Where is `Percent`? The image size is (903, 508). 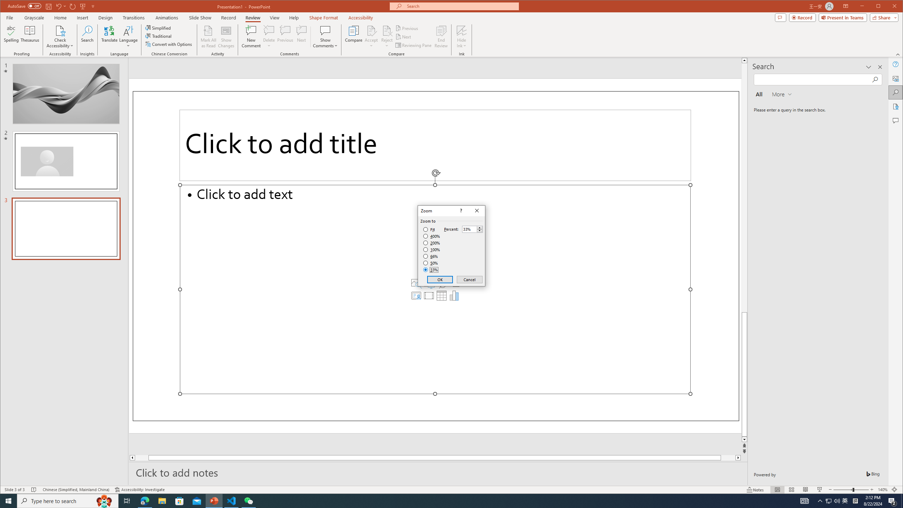
Percent is located at coordinates (469, 229).